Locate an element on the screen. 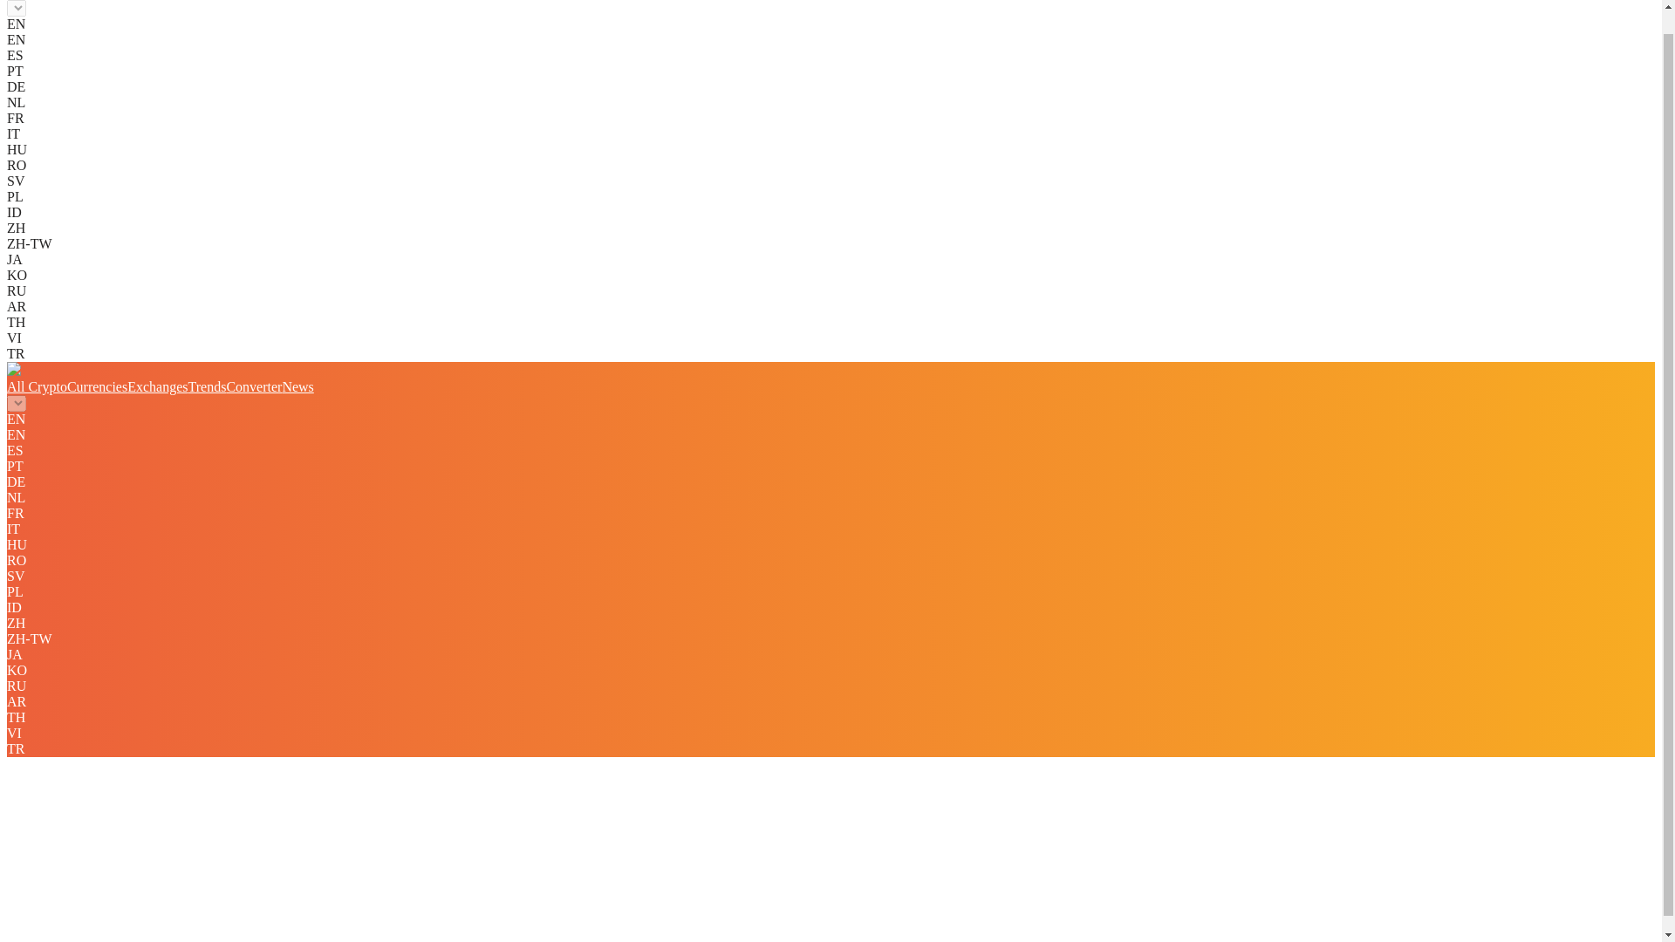 The height and width of the screenshot is (942, 1675). Trends is located at coordinates (207, 387).